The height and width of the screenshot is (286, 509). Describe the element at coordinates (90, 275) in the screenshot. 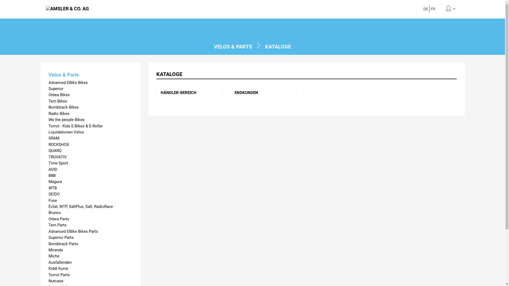

I see `Torrot Parts` at that location.